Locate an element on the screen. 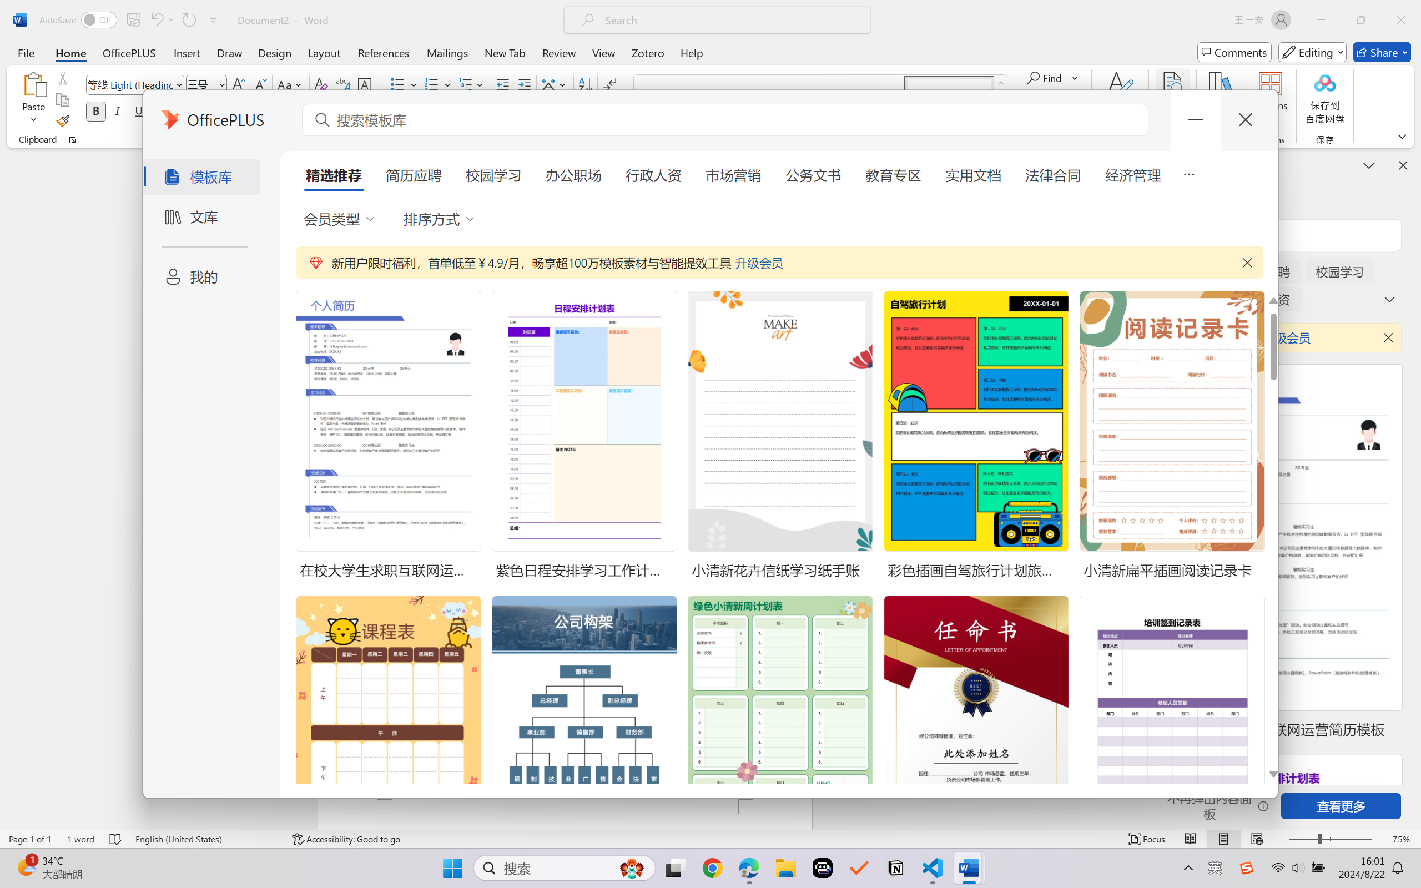 The width and height of the screenshot is (1421, 888). Find is located at coordinates (1046, 78).